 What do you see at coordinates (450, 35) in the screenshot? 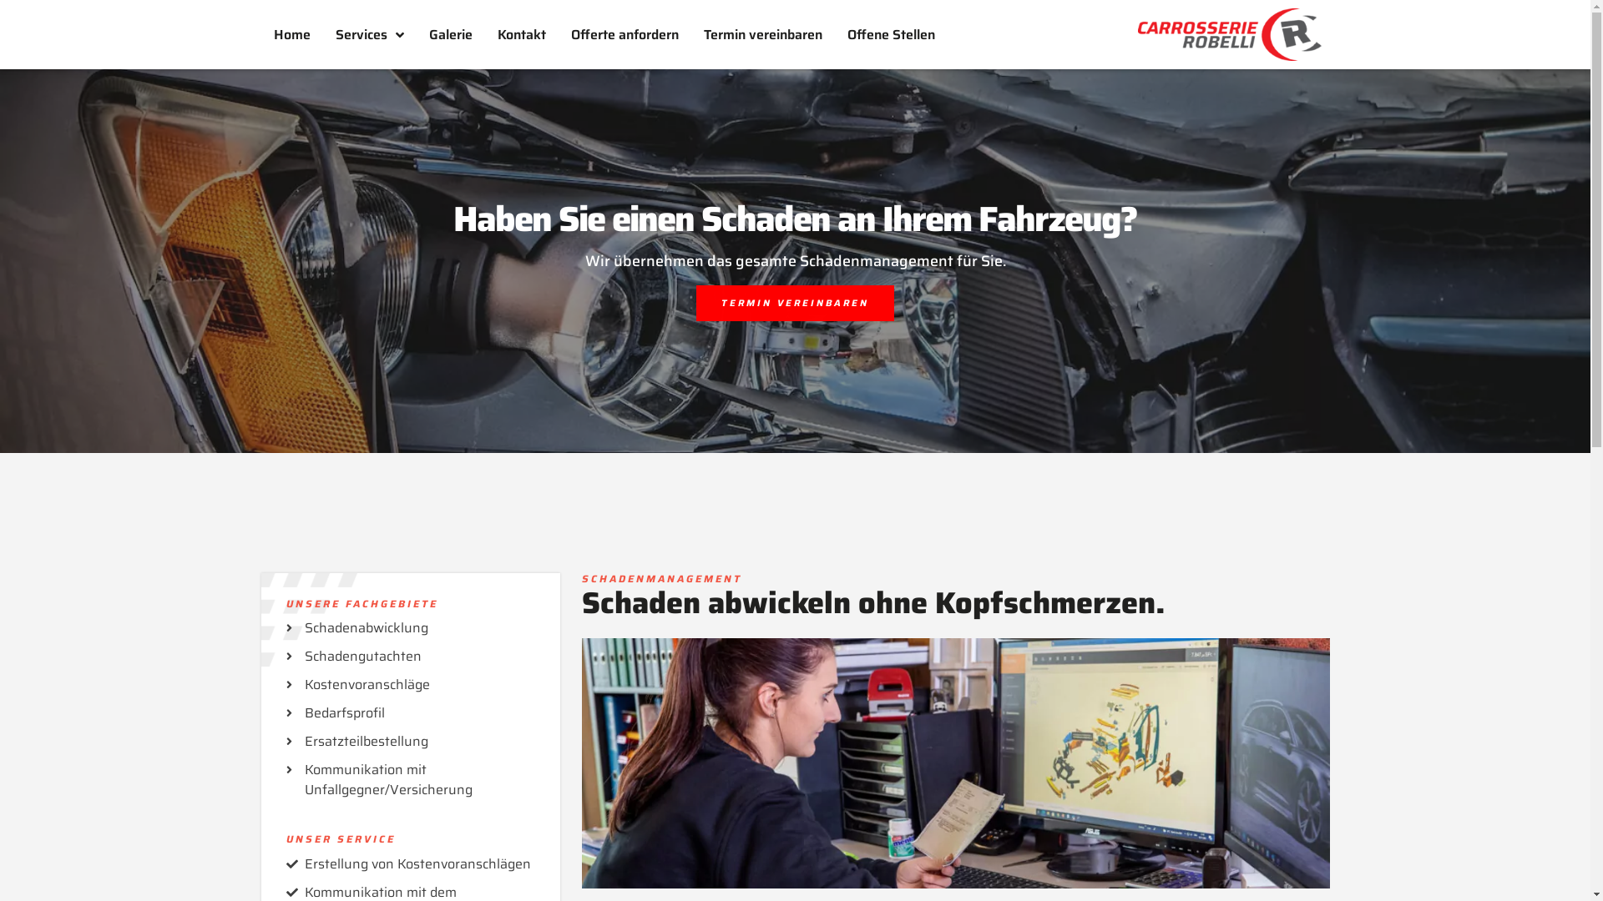
I see `Galerie` at bounding box center [450, 35].